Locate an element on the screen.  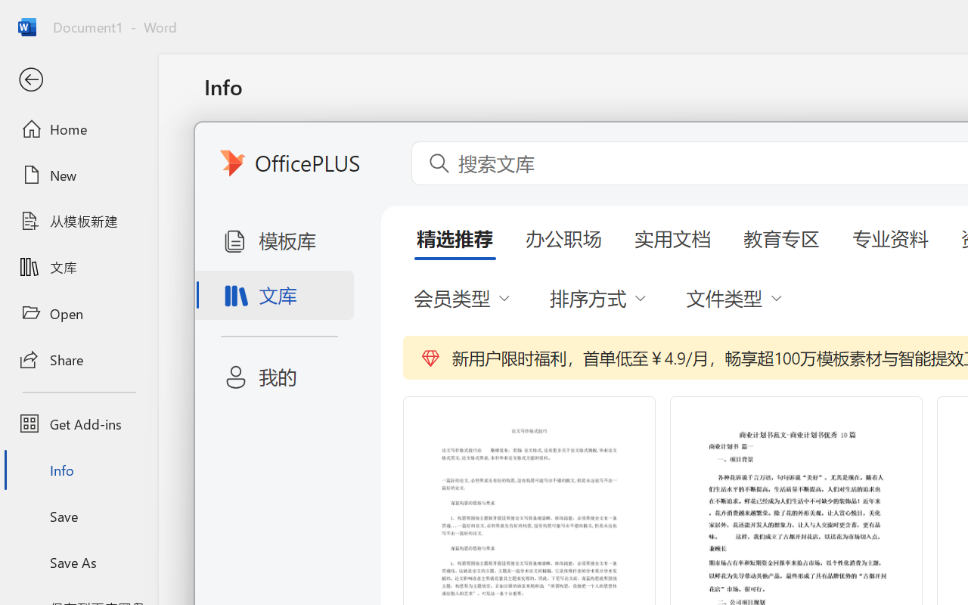
Info is located at coordinates (79, 470).